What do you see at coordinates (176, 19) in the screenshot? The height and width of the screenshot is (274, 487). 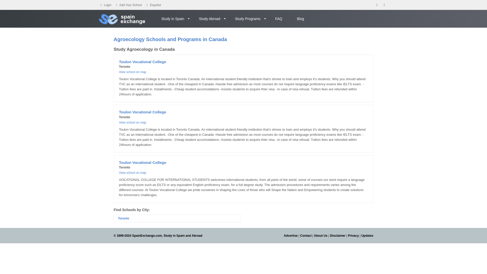 I see `Study in Spain` at bounding box center [176, 19].